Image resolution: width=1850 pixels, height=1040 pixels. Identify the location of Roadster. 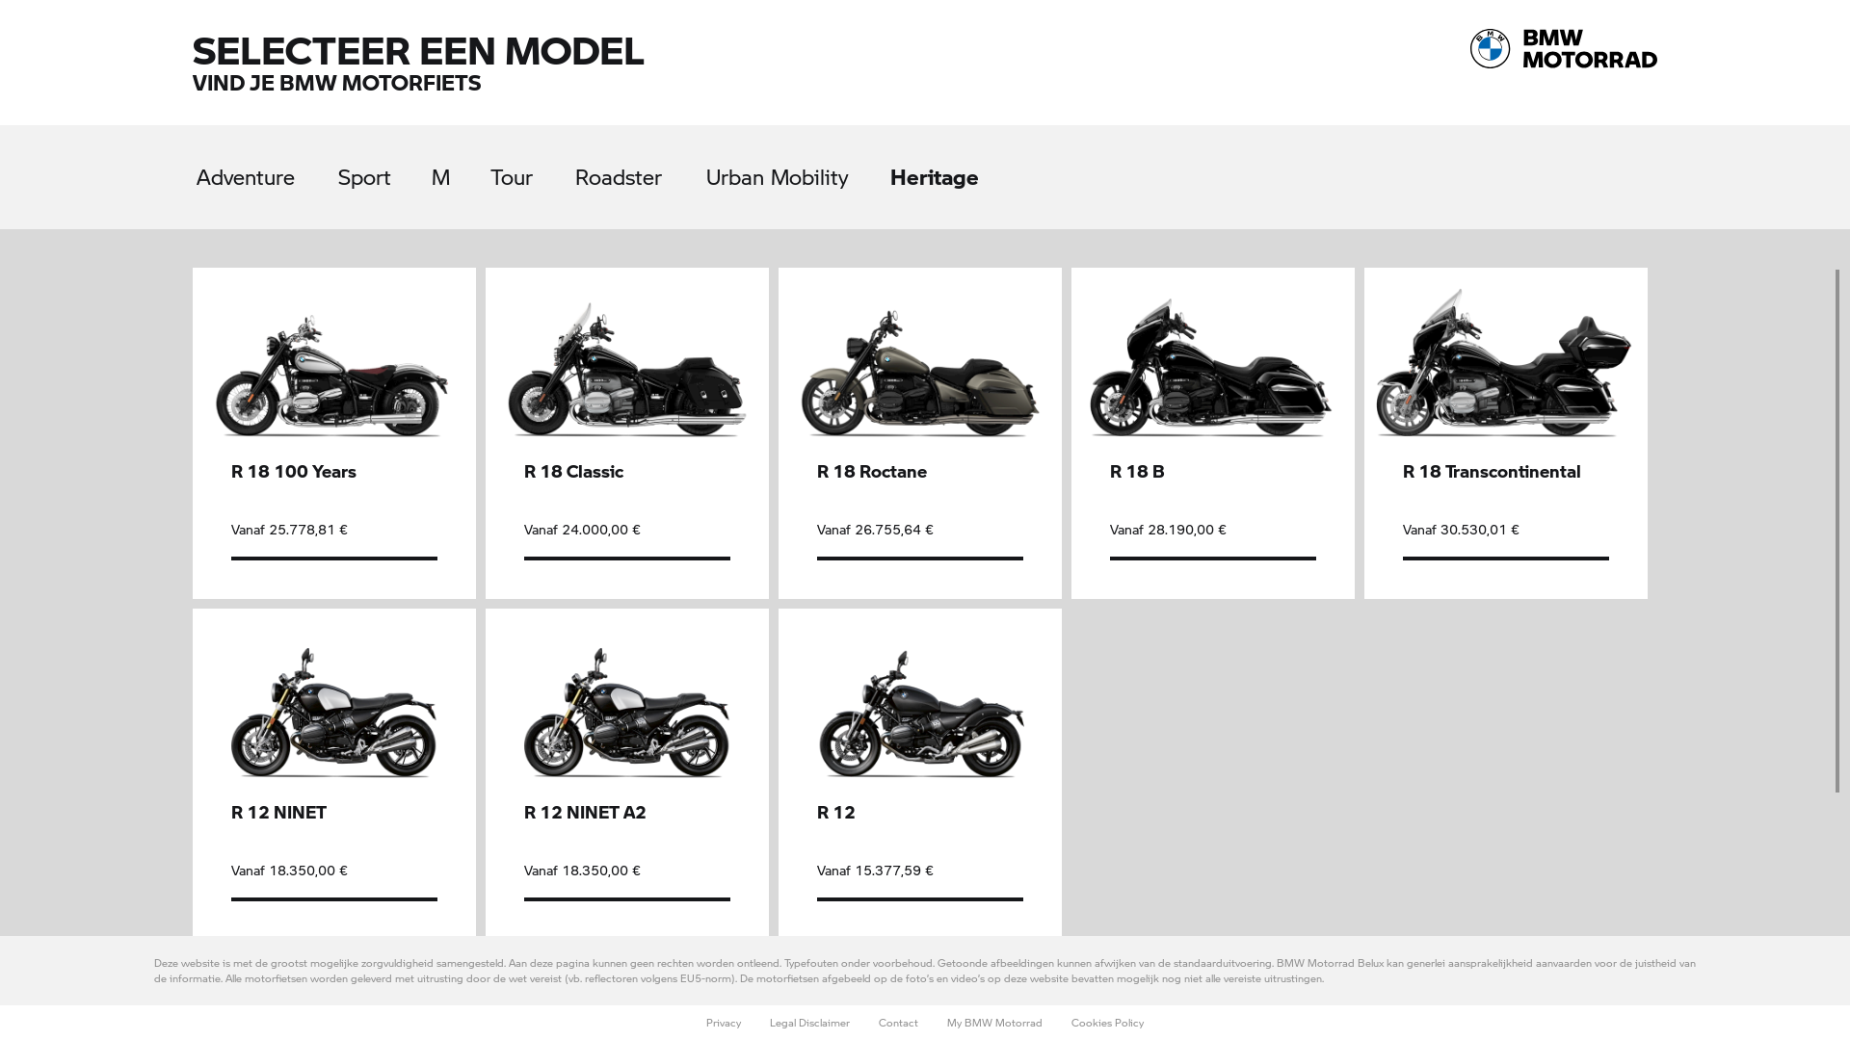
(636, 173).